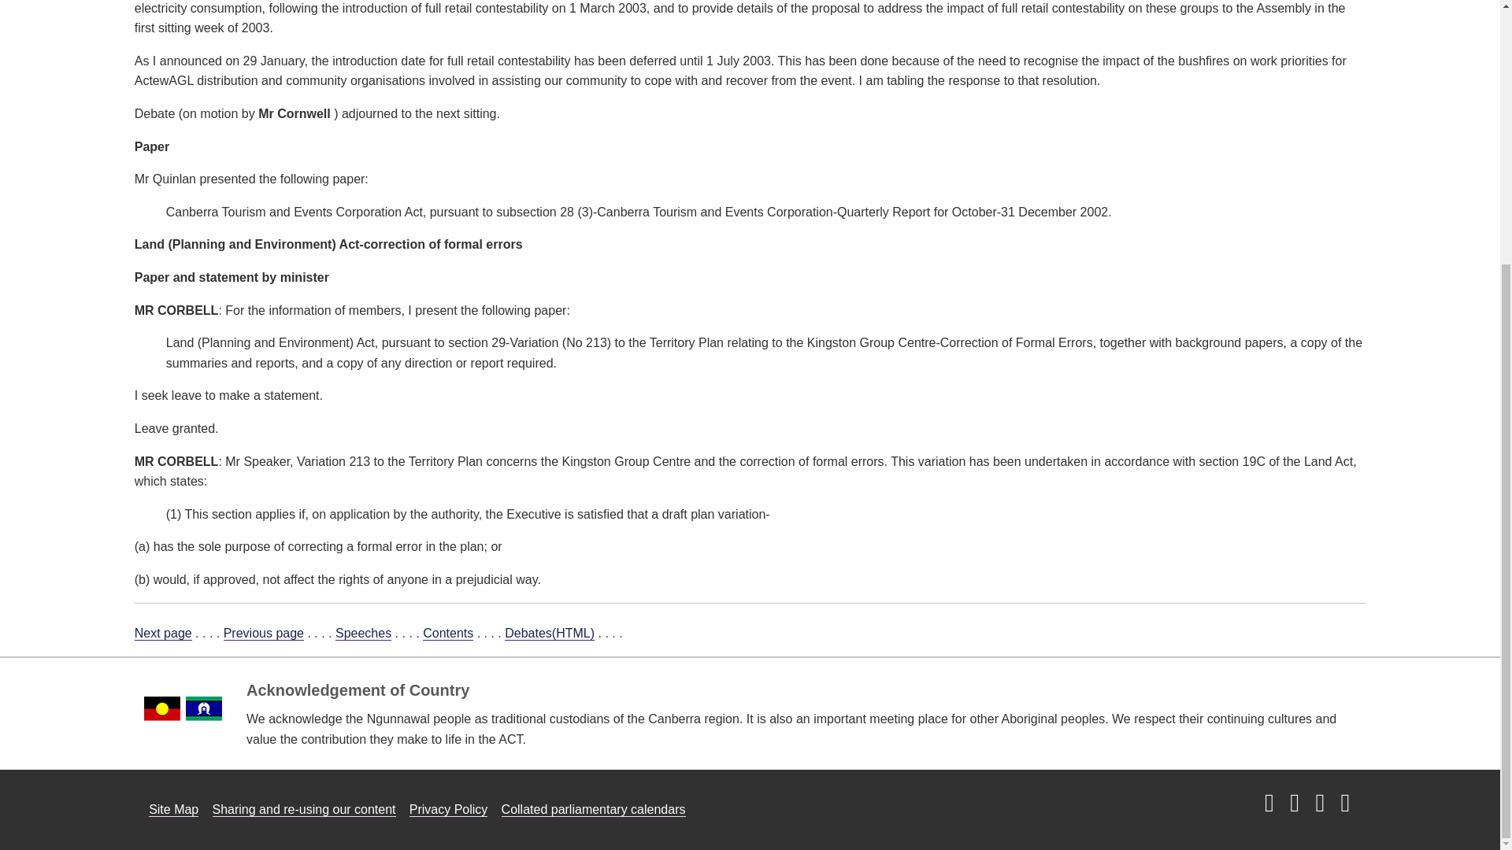 This screenshot has width=1512, height=850. Describe the element at coordinates (447, 633) in the screenshot. I see `Contents` at that location.